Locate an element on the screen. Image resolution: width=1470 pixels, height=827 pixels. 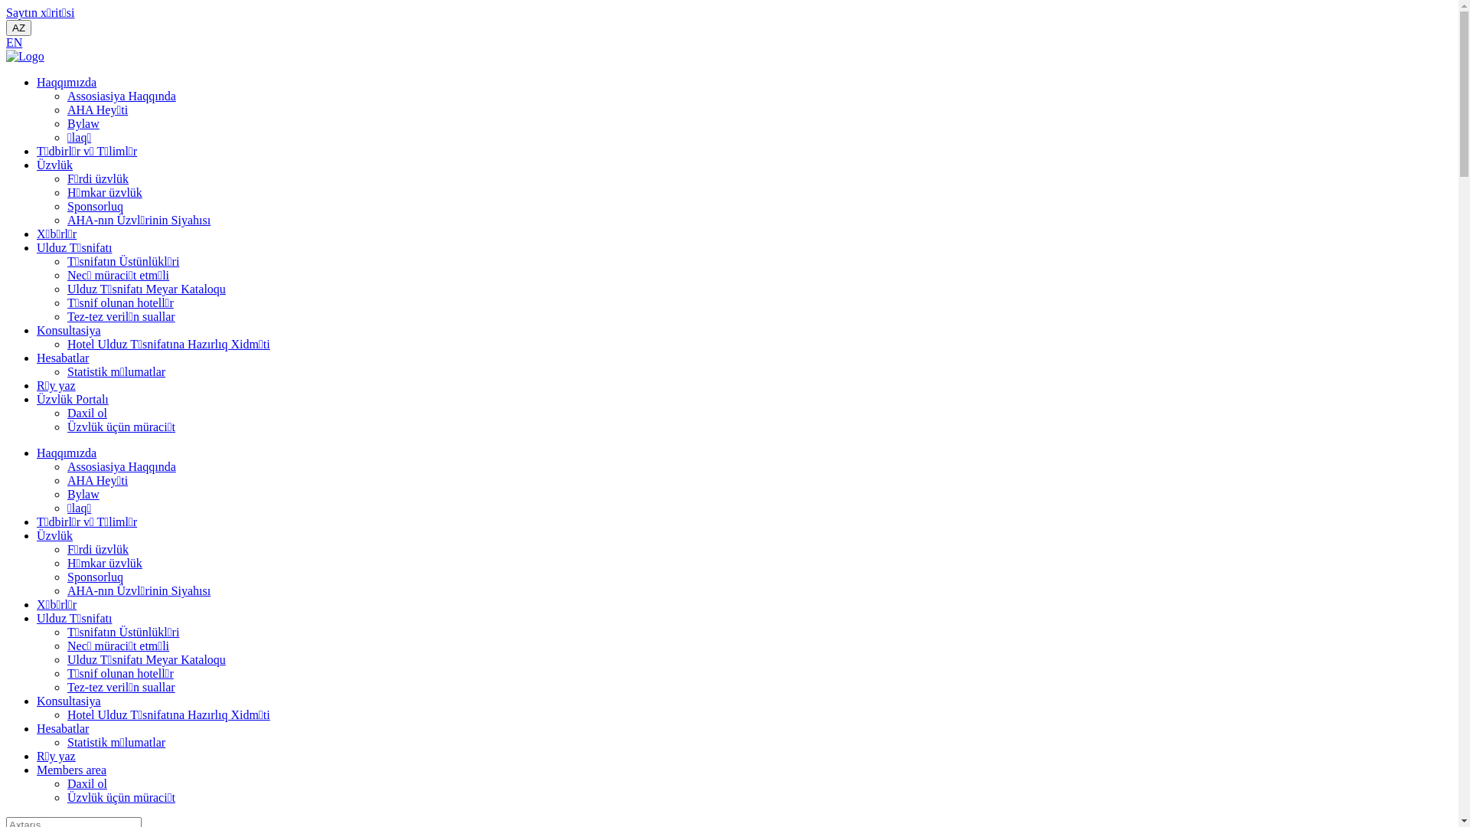
Bylaw is located at coordinates (83, 124).